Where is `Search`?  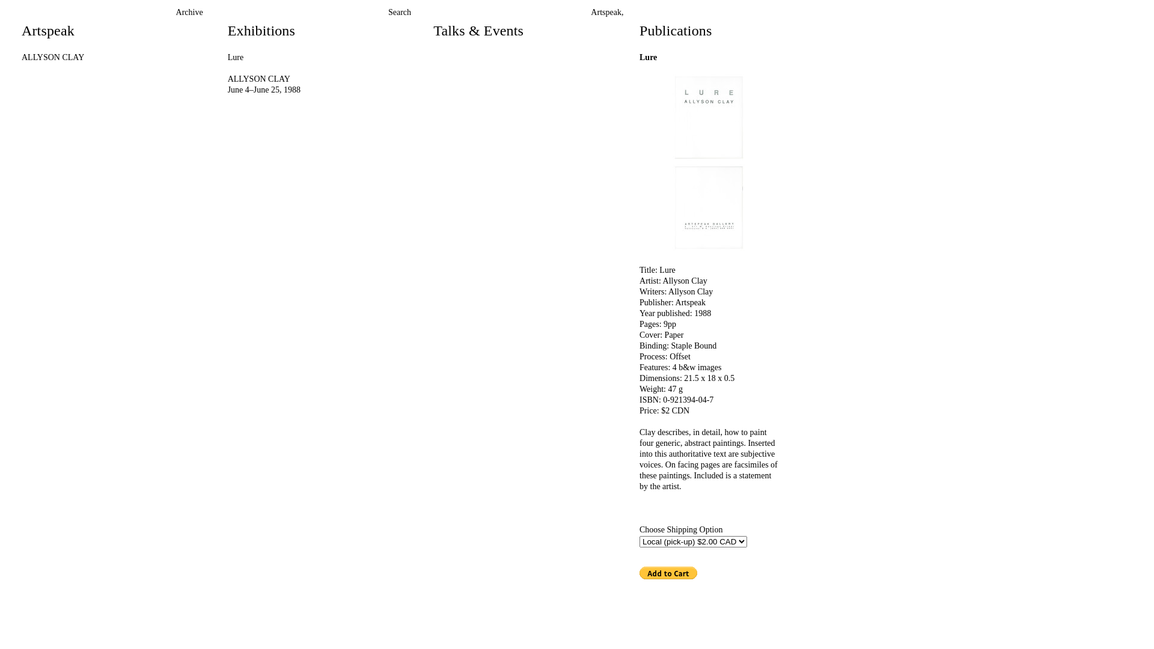 Search is located at coordinates (400, 12).